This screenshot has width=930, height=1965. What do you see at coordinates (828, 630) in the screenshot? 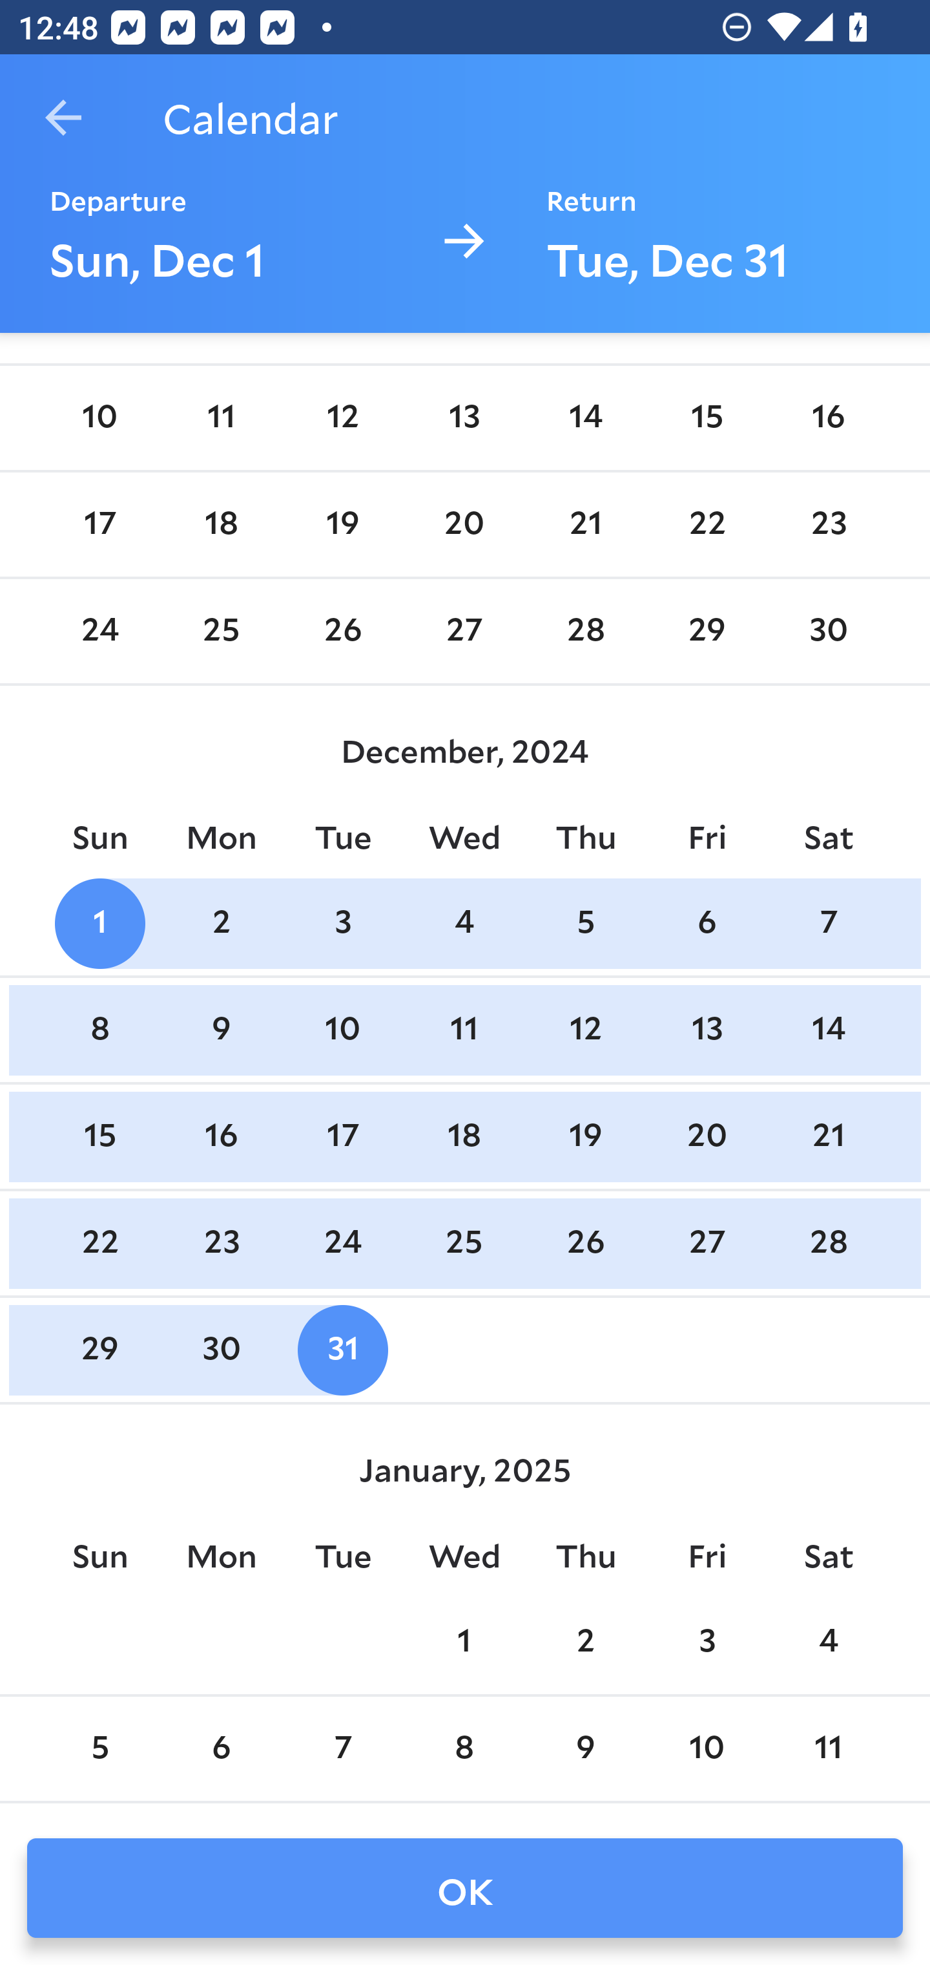
I see `30` at bounding box center [828, 630].